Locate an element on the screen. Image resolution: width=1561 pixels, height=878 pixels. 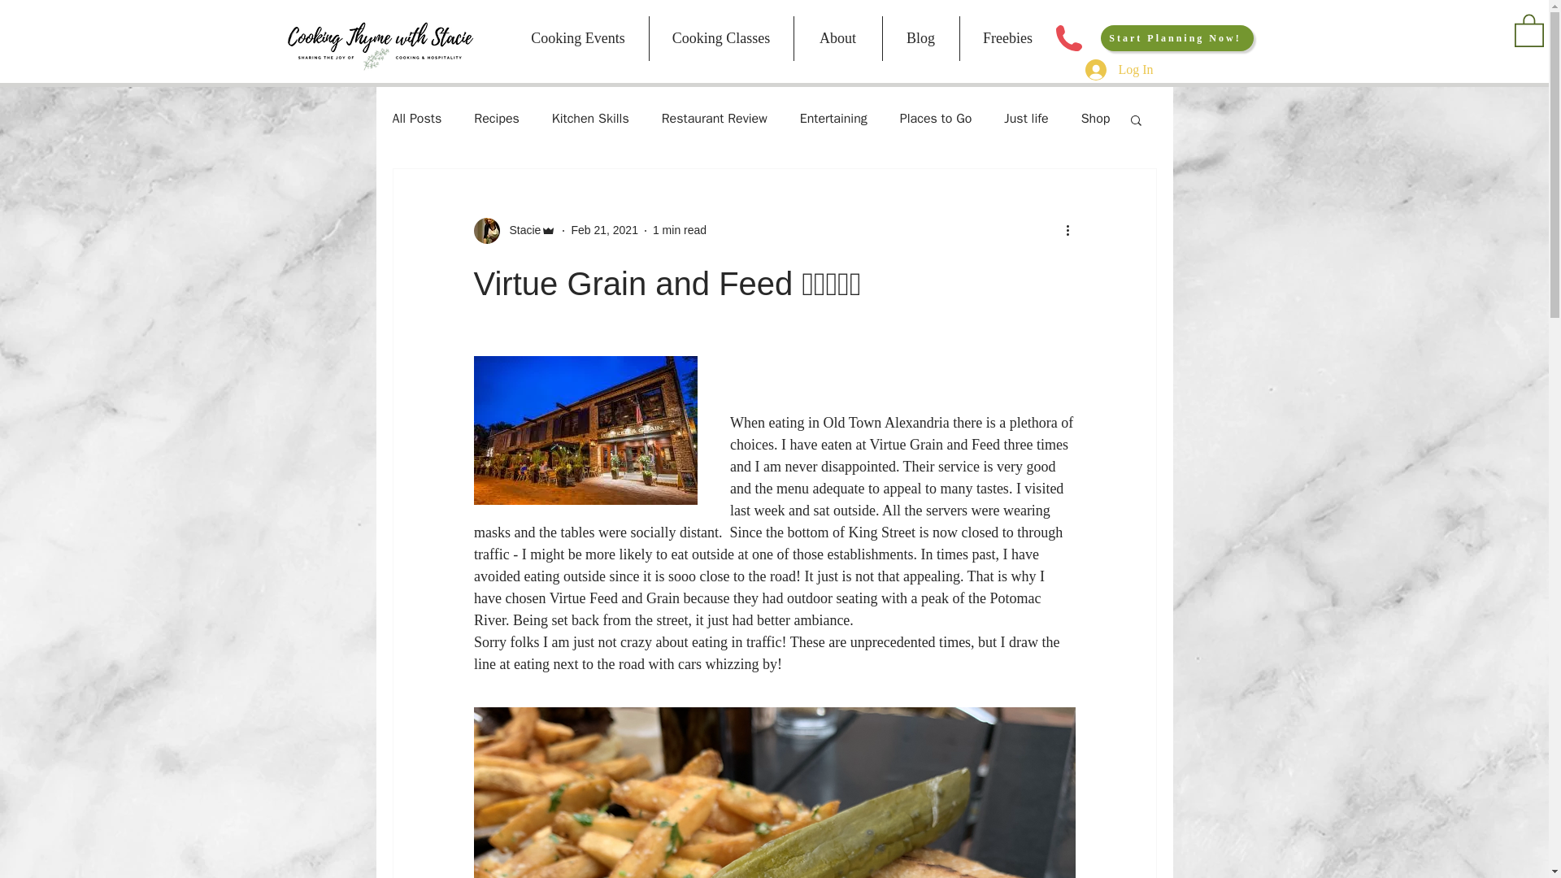
Feb 21, 2021 is located at coordinates (605, 229).